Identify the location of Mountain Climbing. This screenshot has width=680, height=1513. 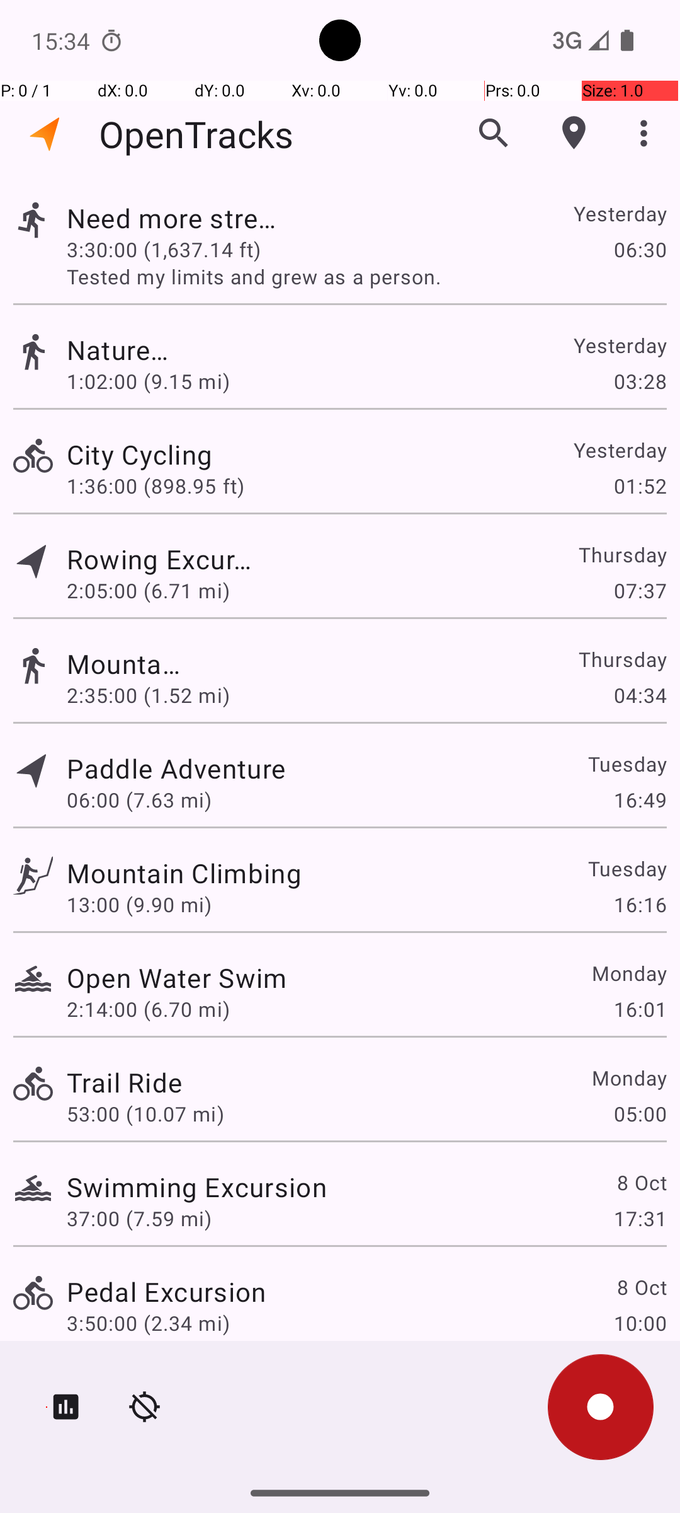
(184, 872).